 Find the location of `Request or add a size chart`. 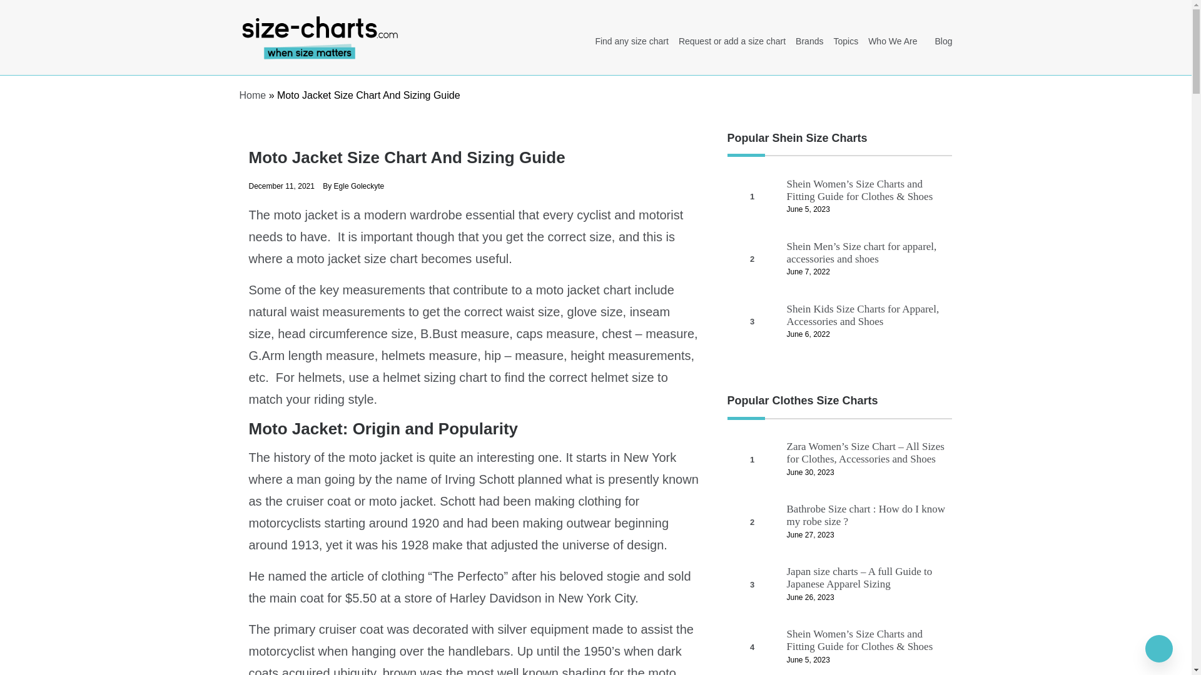

Request or add a size chart is located at coordinates (732, 34).